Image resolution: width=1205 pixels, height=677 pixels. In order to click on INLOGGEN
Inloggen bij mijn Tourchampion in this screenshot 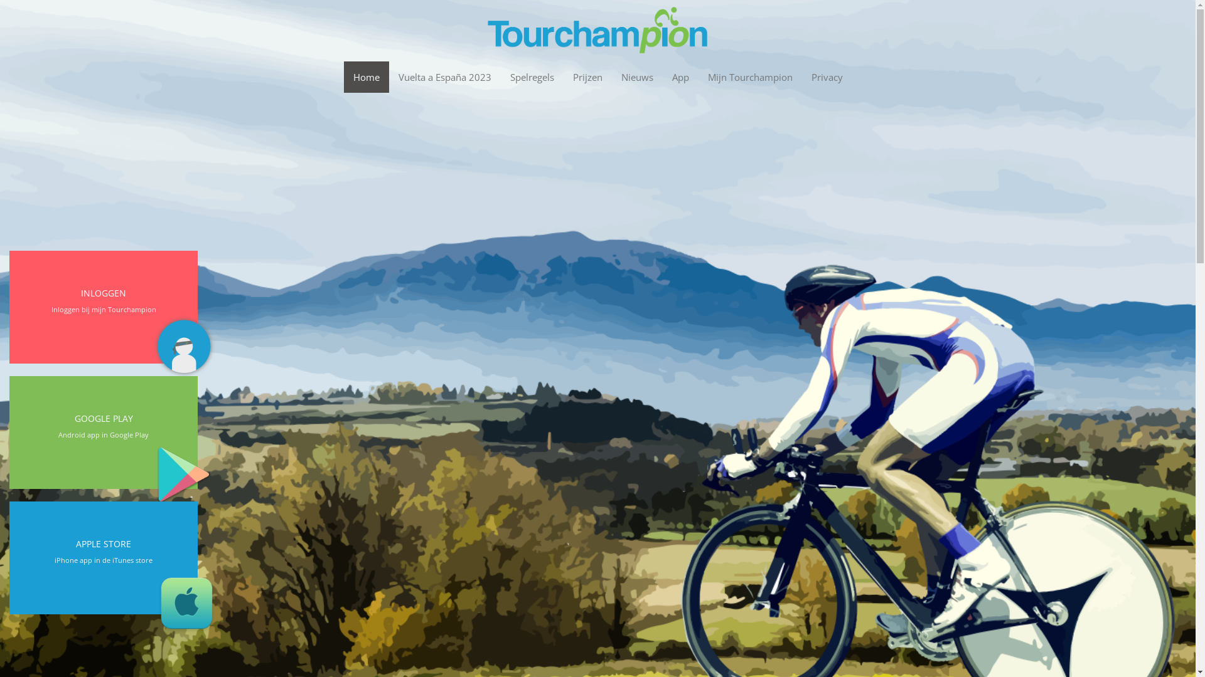, I will do `click(104, 302)`.